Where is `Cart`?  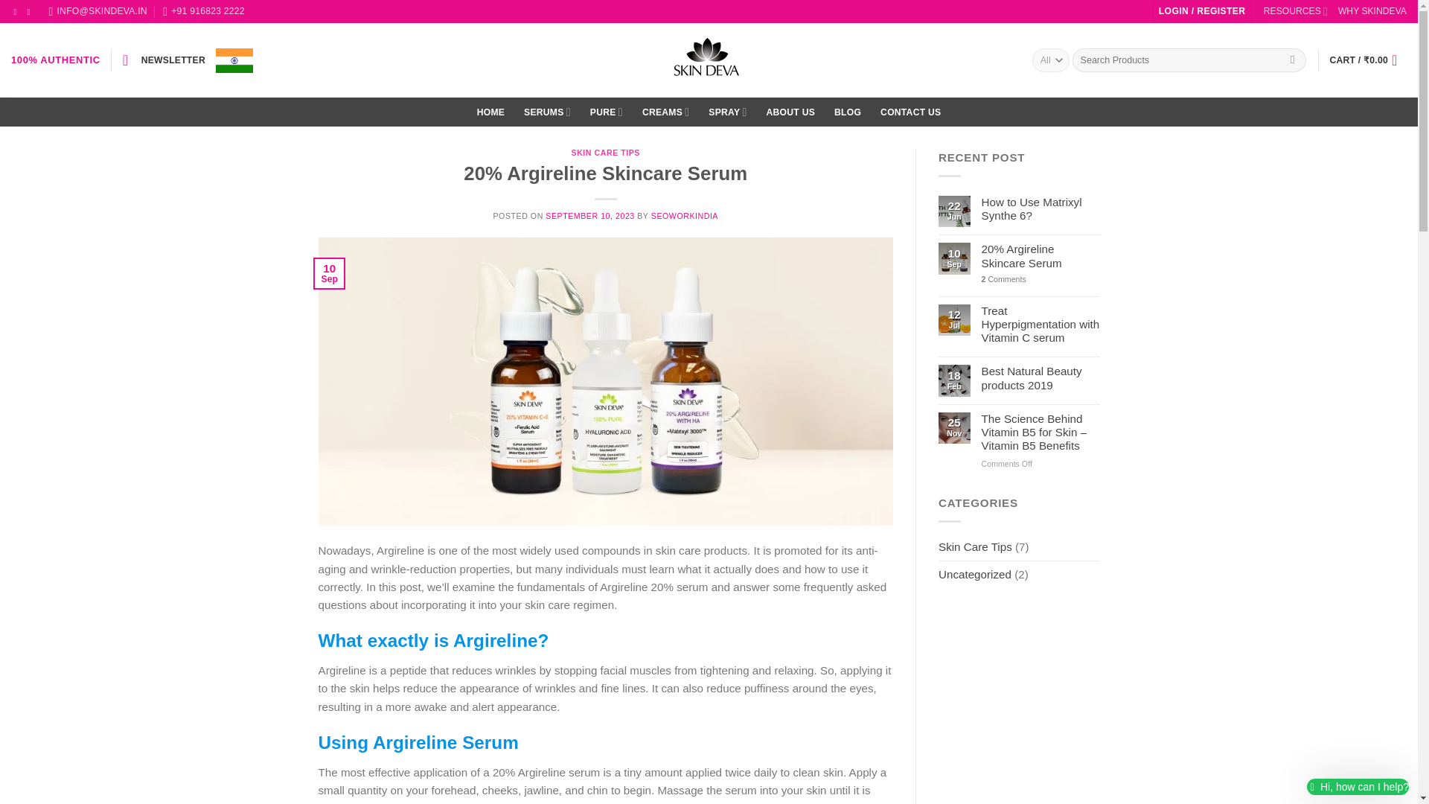
Cart is located at coordinates (1367, 60).